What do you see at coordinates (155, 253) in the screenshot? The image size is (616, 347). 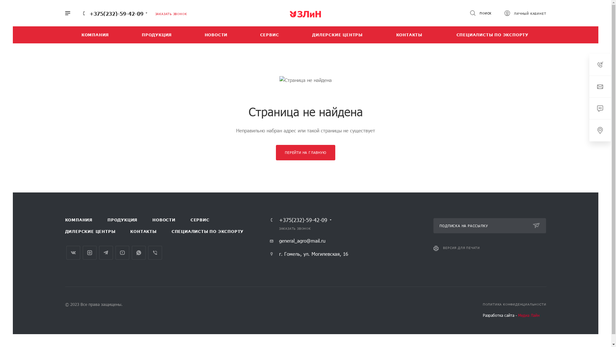 I see `Viber` at bounding box center [155, 253].